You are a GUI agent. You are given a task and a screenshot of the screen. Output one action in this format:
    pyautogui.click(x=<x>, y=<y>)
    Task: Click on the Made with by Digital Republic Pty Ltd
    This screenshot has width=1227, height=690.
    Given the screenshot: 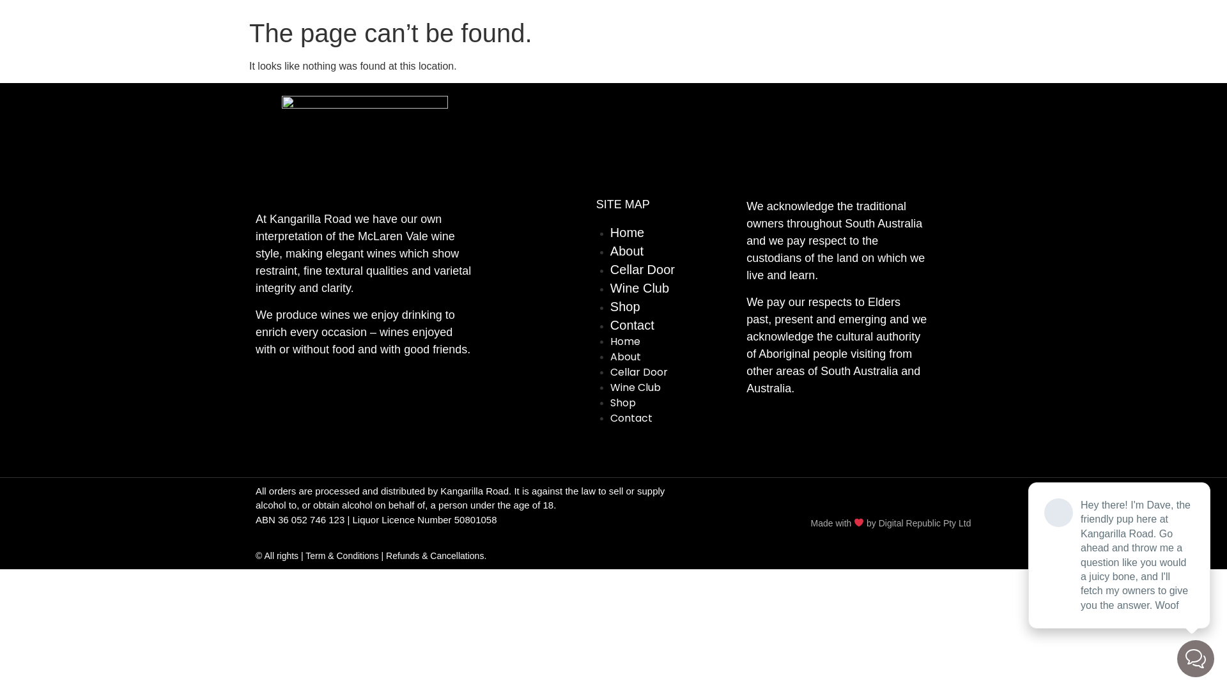 What is the action you would take?
    pyautogui.click(x=891, y=523)
    